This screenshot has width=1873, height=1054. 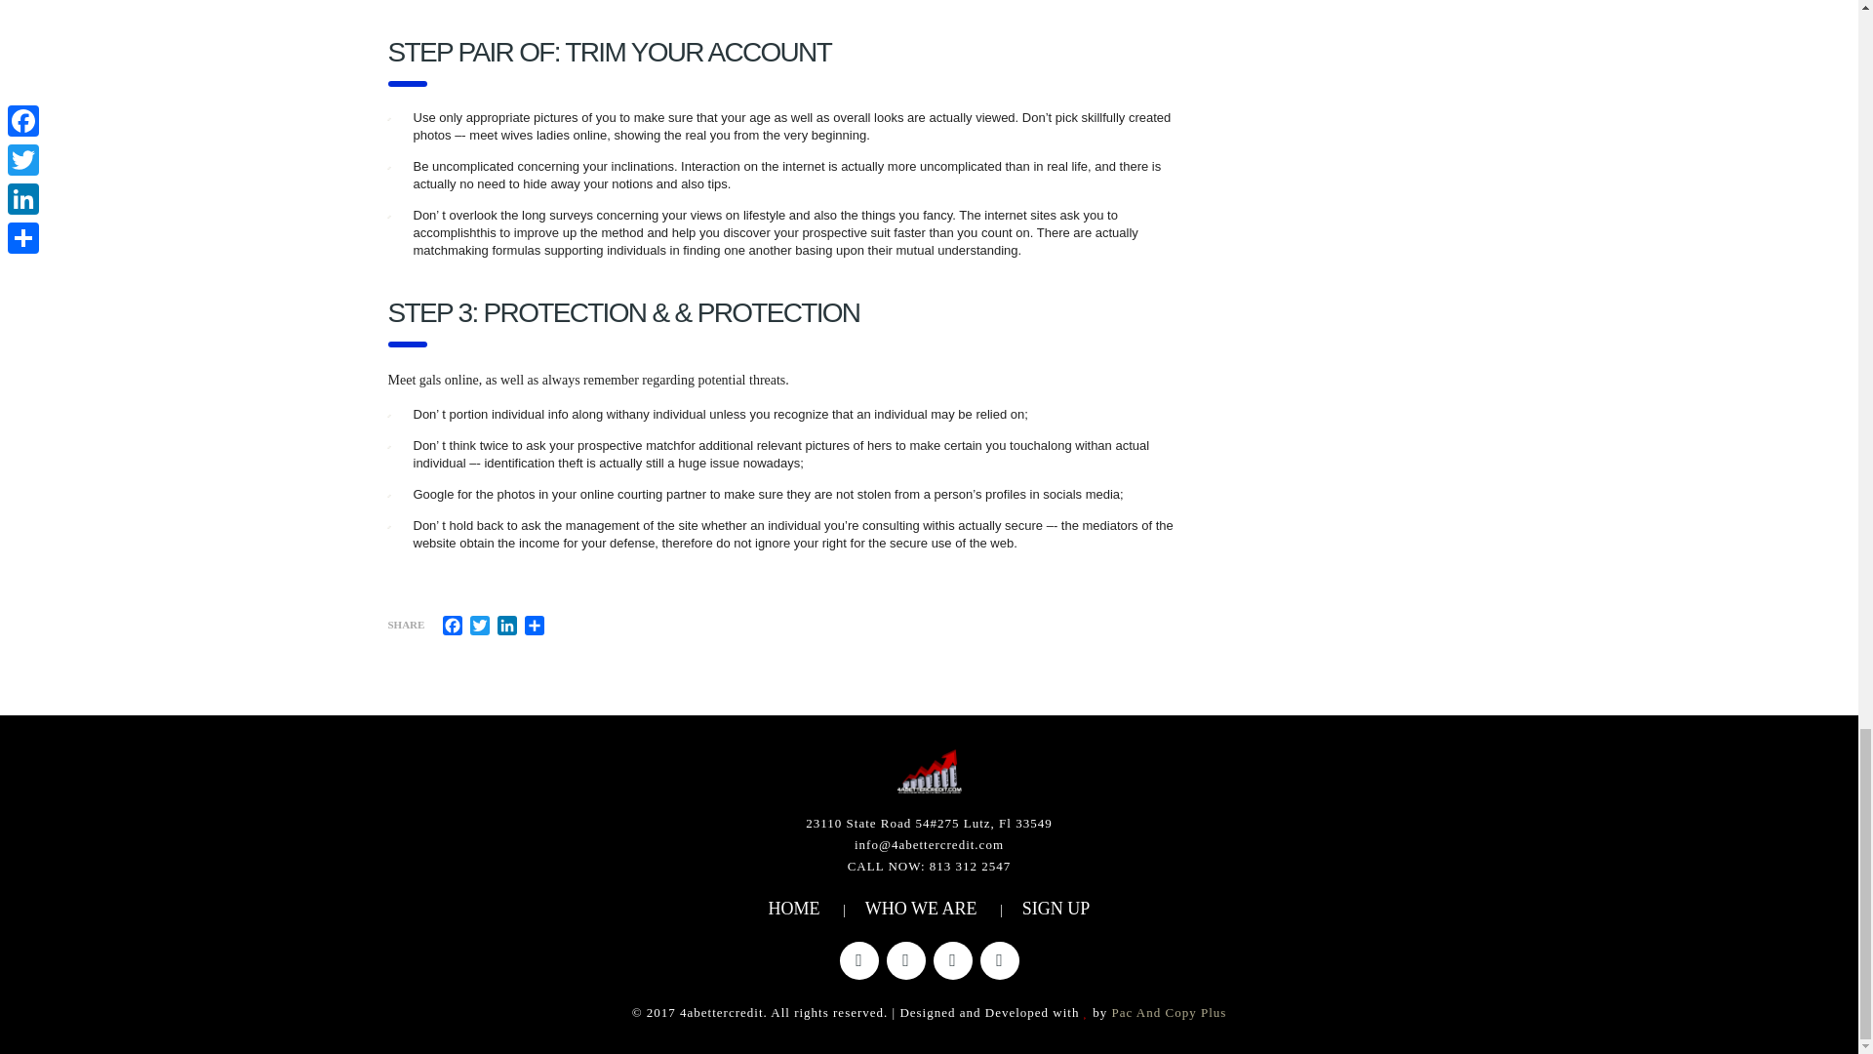 I want to click on WHO WE ARE, so click(x=921, y=908).